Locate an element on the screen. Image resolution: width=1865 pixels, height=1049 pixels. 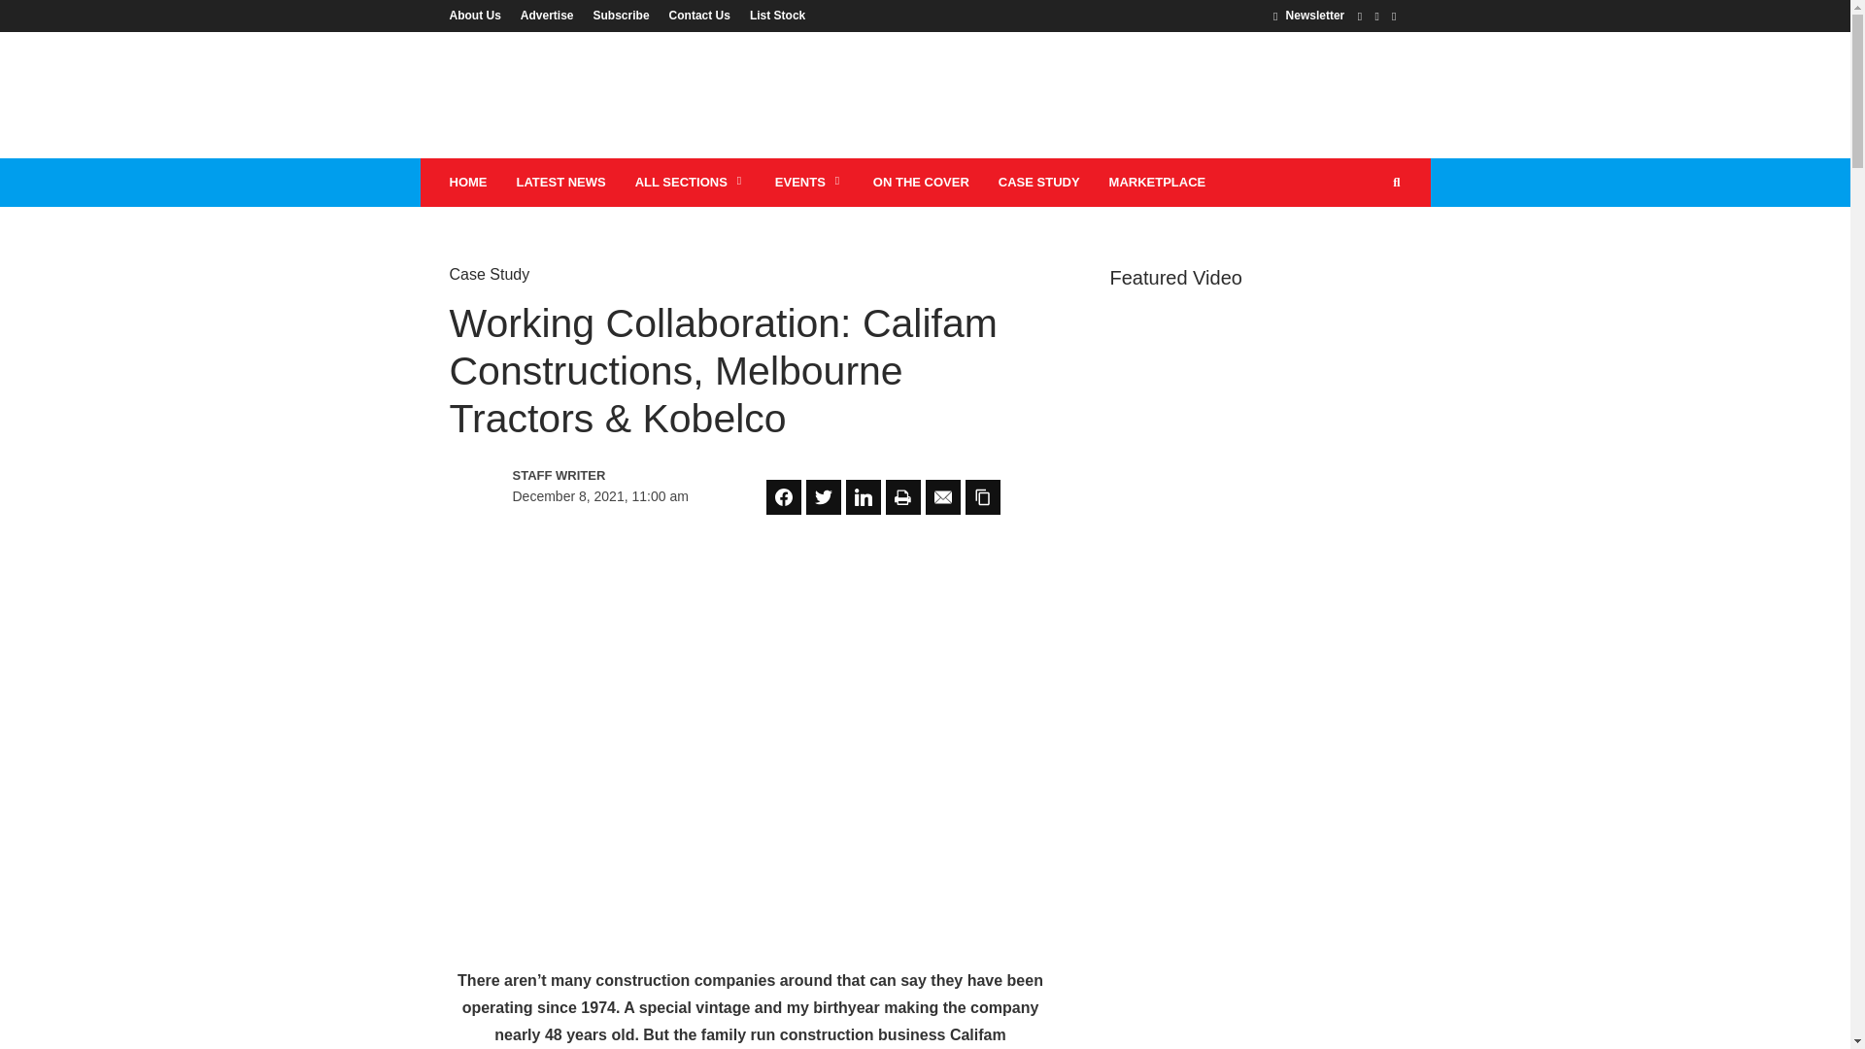
LATEST NEWS is located at coordinates (559, 183).